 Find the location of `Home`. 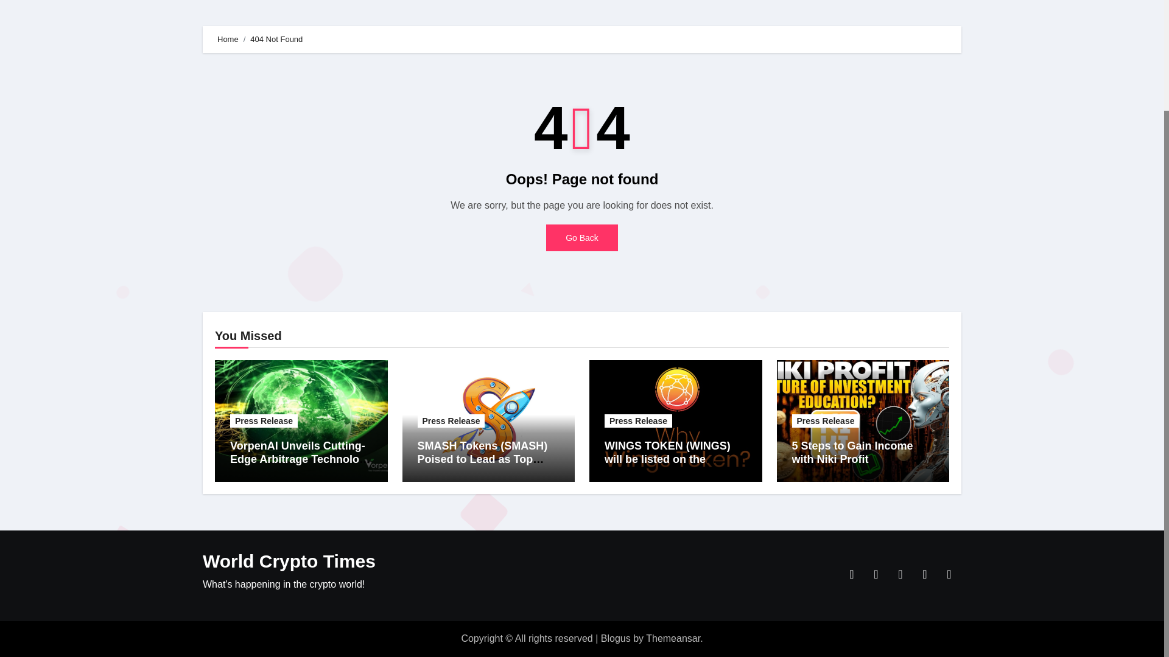

Home is located at coordinates (228, 39).